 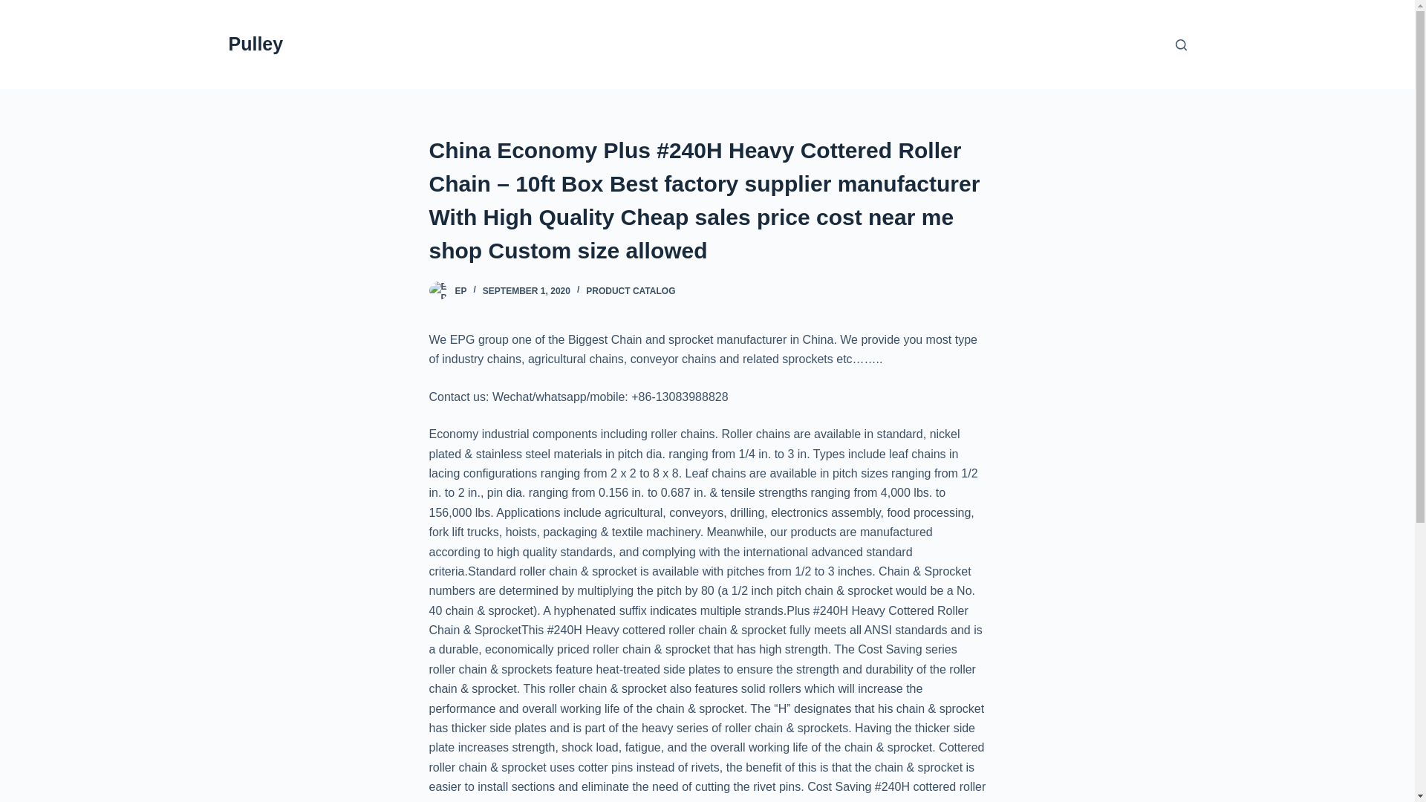 I want to click on Skip to content, so click(x=15, y=7).